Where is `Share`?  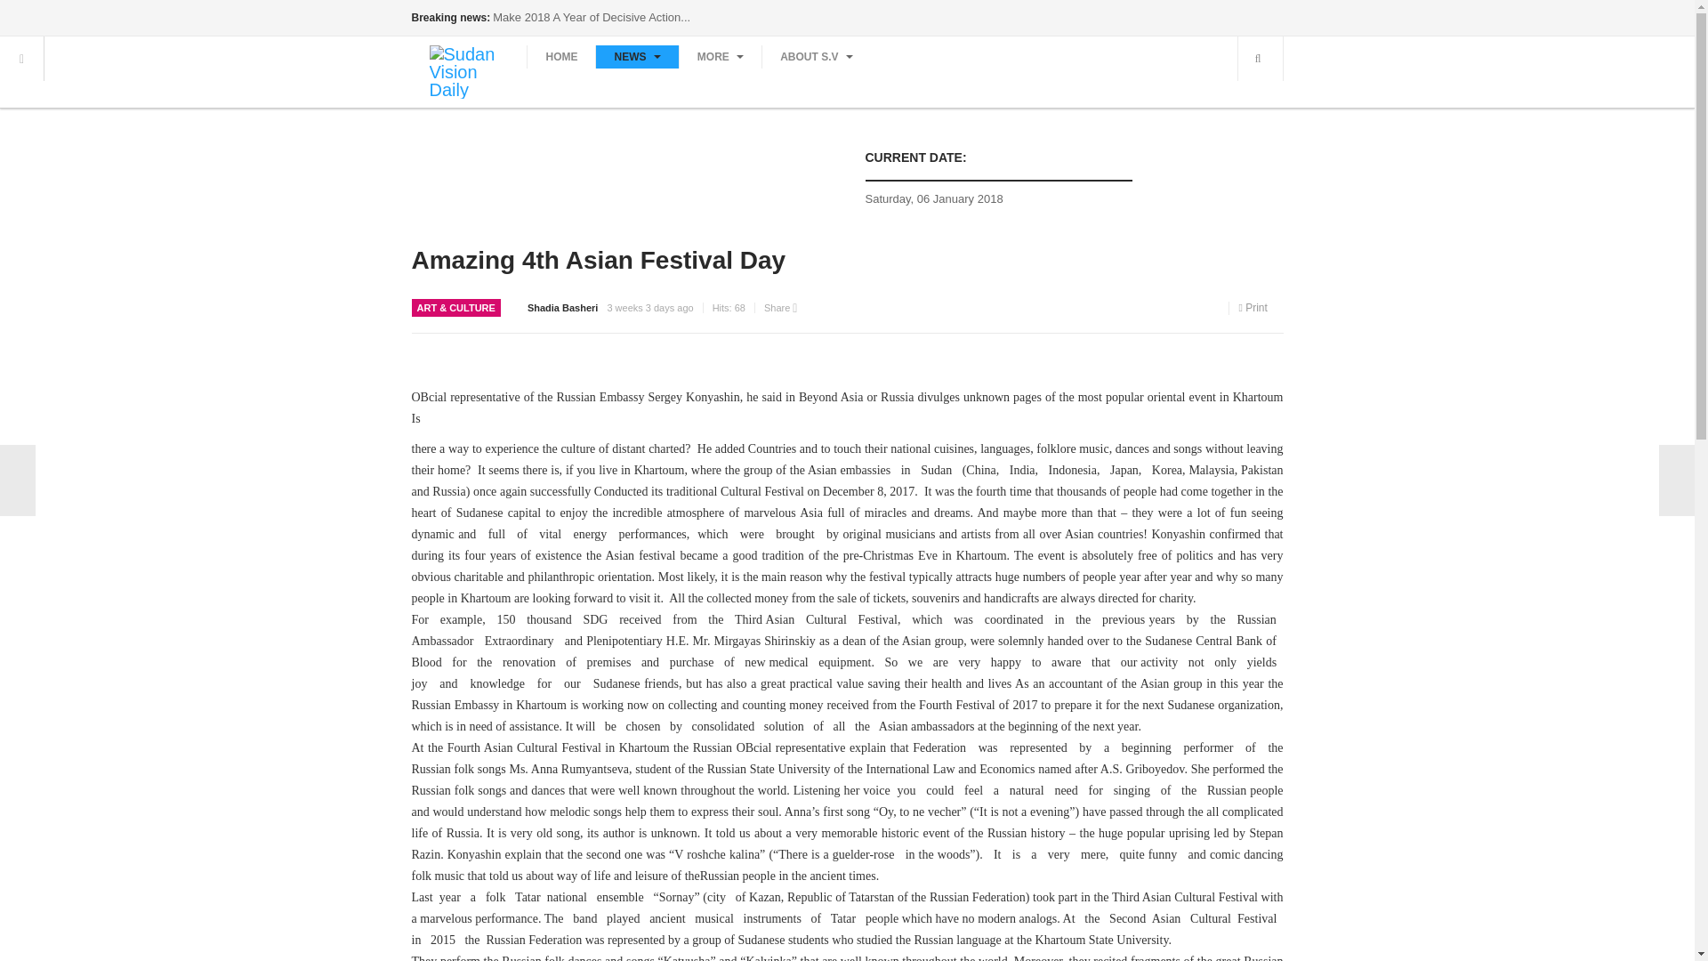 Share is located at coordinates (780, 308).